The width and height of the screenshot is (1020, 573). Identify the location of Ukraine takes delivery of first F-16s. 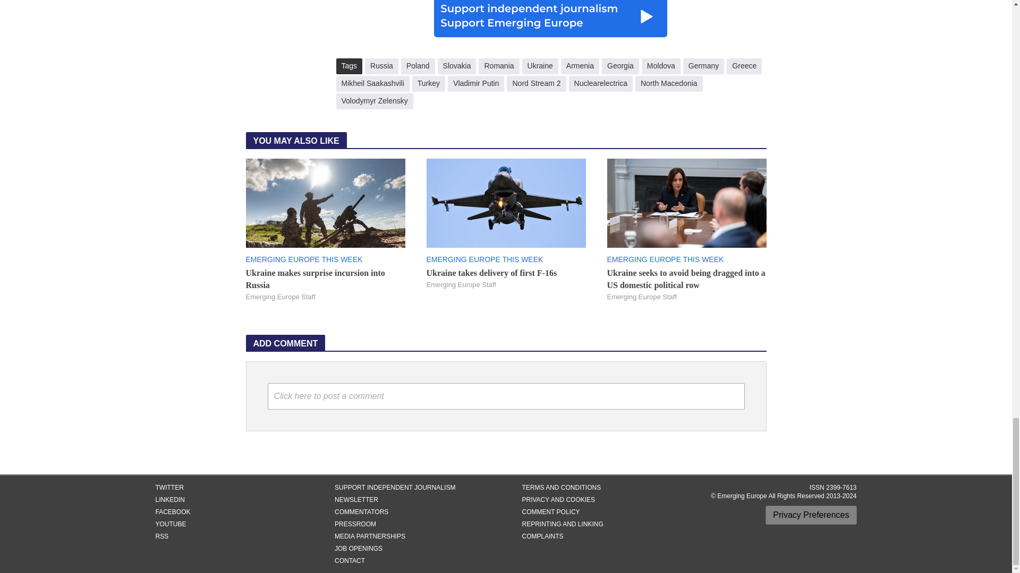
(506, 202).